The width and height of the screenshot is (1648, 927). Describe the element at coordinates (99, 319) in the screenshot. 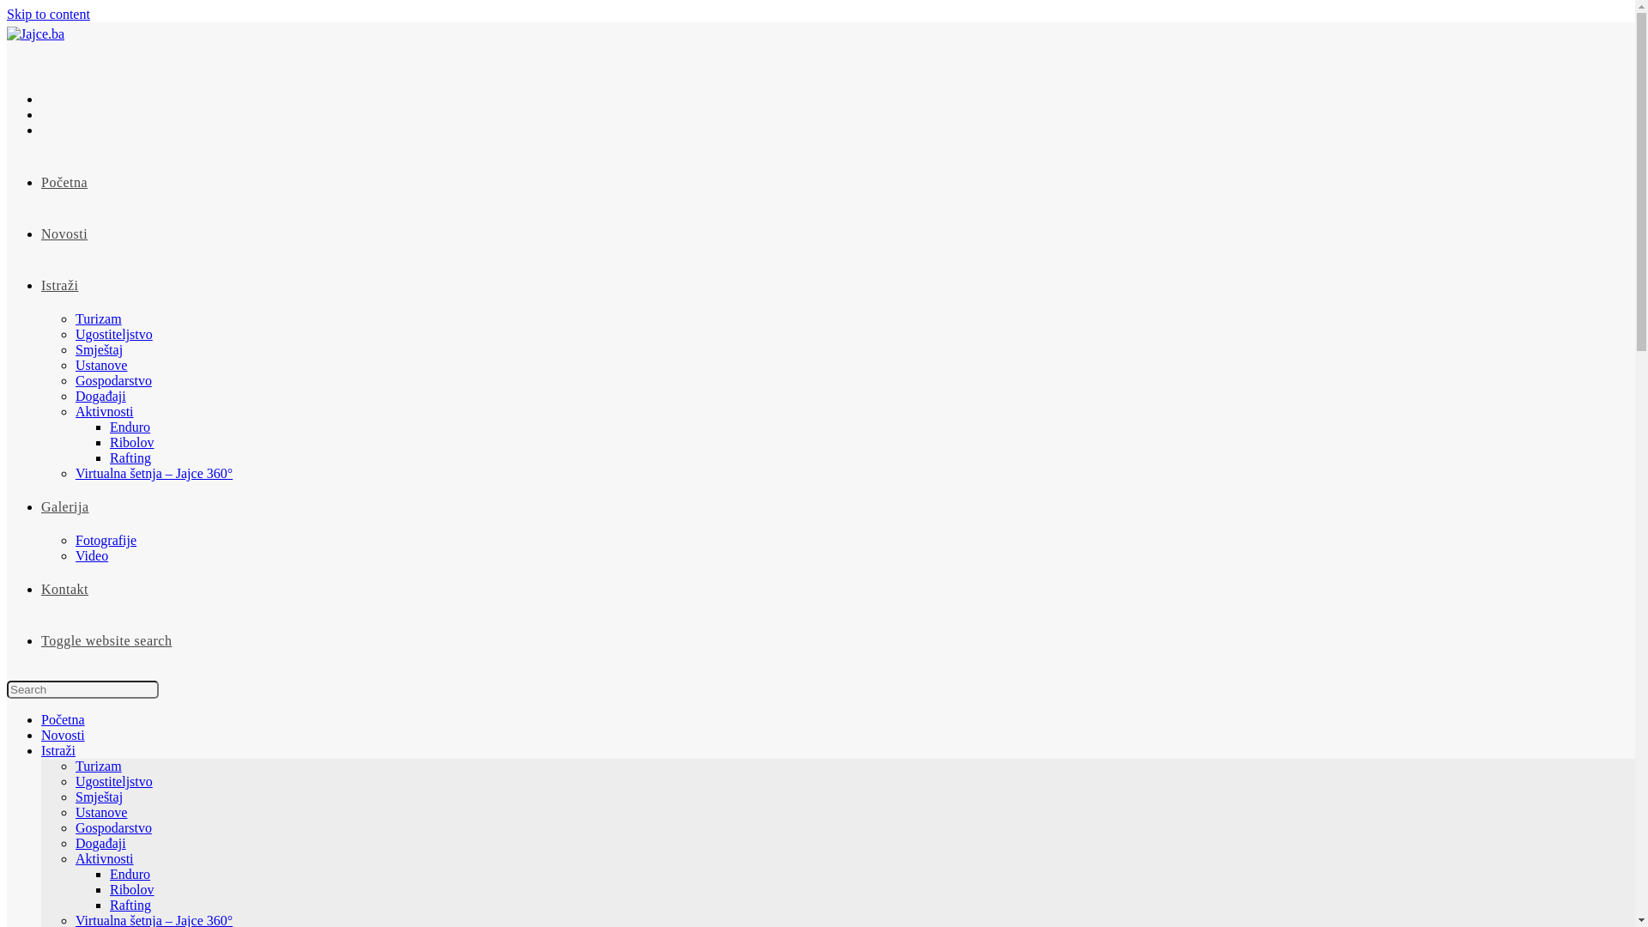

I see `Turizam` at that location.